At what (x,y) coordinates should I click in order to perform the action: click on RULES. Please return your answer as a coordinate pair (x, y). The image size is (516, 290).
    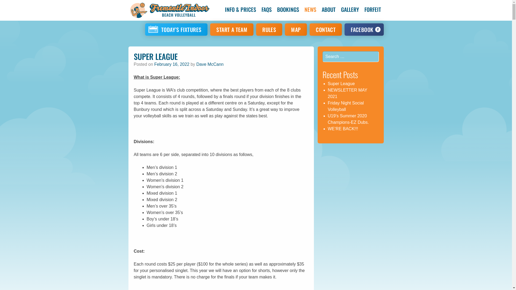
    Looking at the image, I should click on (269, 30).